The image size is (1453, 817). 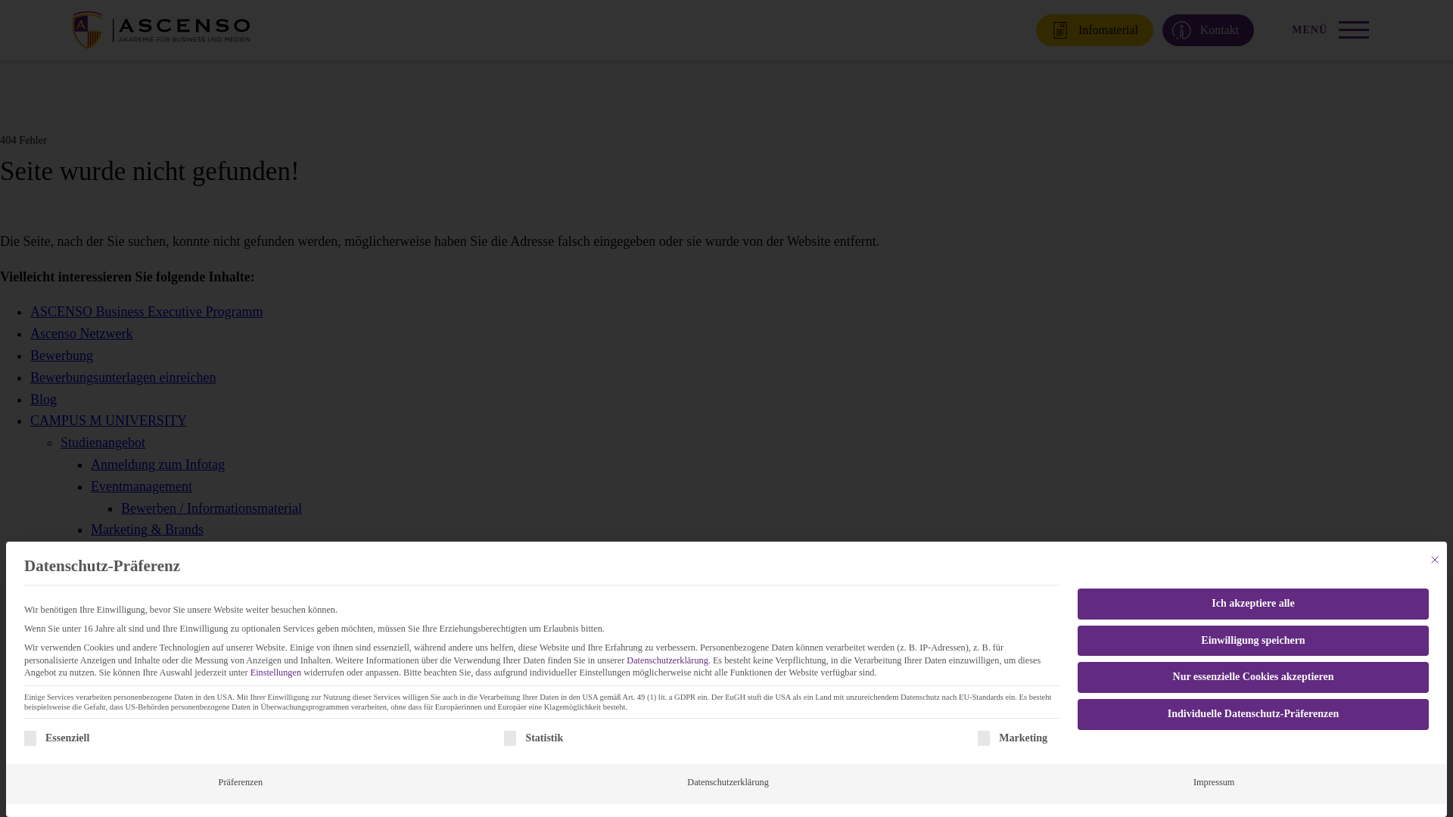 What do you see at coordinates (157, 464) in the screenshot?
I see `Anmeldung zum Infotag` at bounding box center [157, 464].